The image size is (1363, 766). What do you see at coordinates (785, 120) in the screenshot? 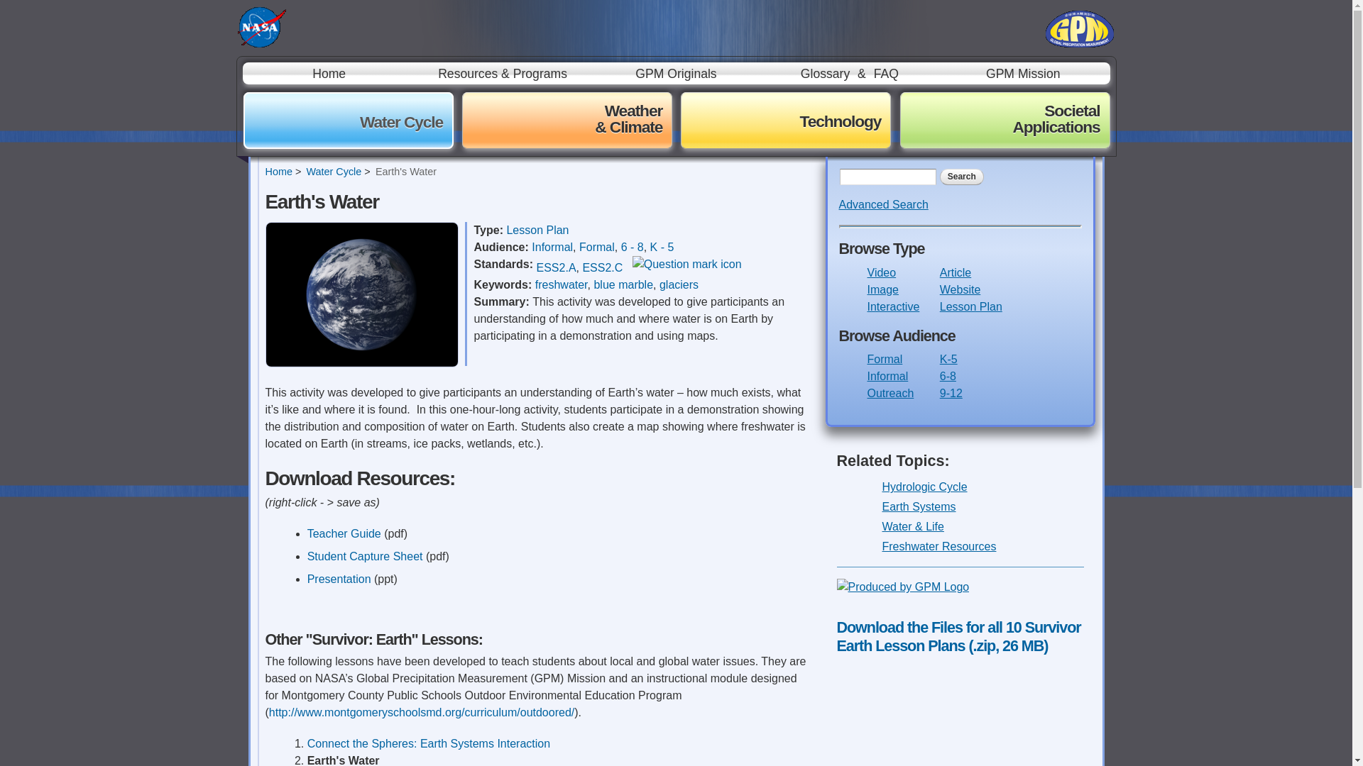
I see `Technology` at bounding box center [785, 120].